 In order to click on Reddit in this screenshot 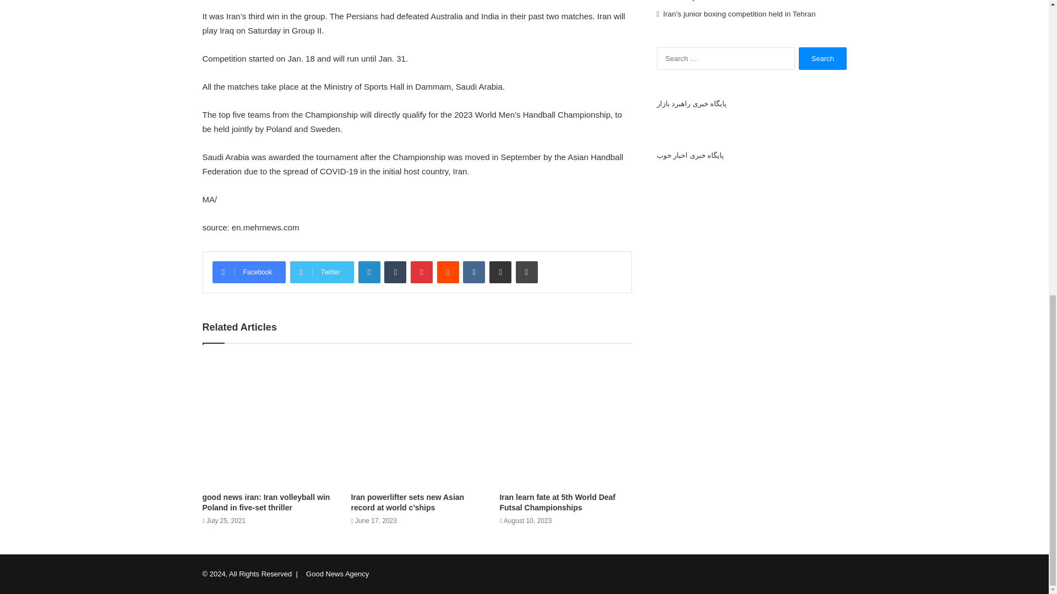, I will do `click(448, 272)`.